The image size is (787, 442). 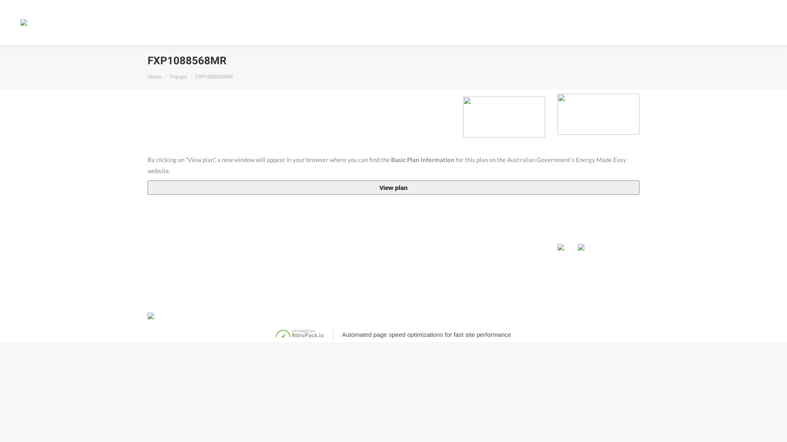 What do you see at coordinates (512, 316) in the screenshot?
I see `Privacy Policy` at bounding box center [512, 316].